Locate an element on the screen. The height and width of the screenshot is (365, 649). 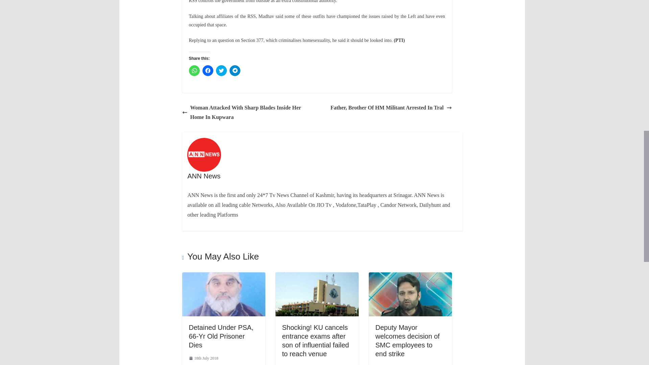
Father, Brother Of HM Militant Arrested In Tral is located at coordinates (391, 107).